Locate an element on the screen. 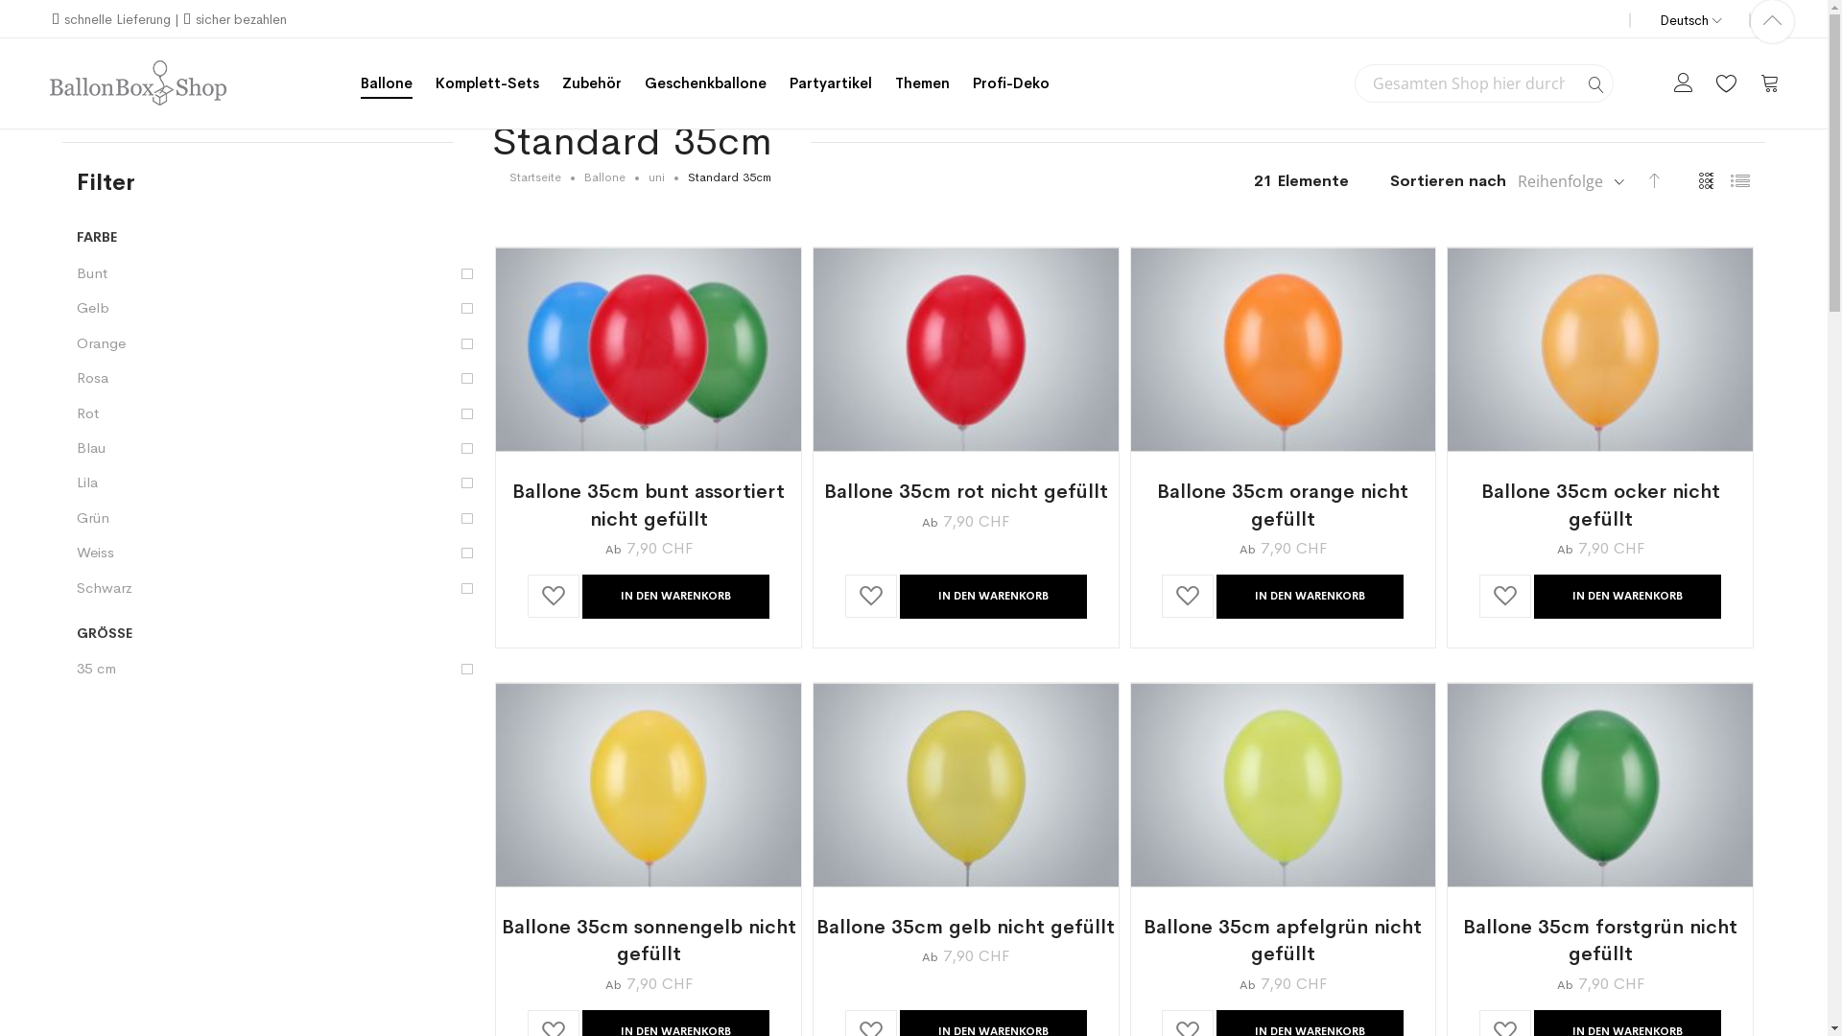 The height and width of the screenshot is (1036, 1842). 35 cm is located at coordinates (278, 668).